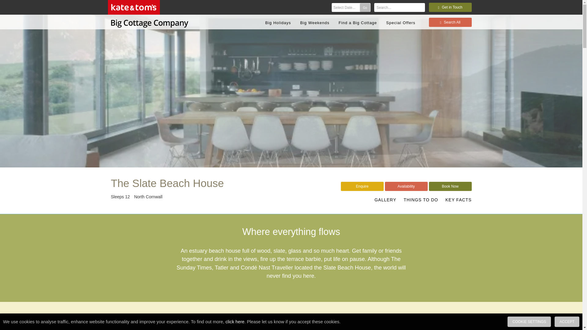 The image size is (587, 330). Describe the element at coordinates (357, 23) in the screenshot. I see `Find a Big Cottage` at that location.